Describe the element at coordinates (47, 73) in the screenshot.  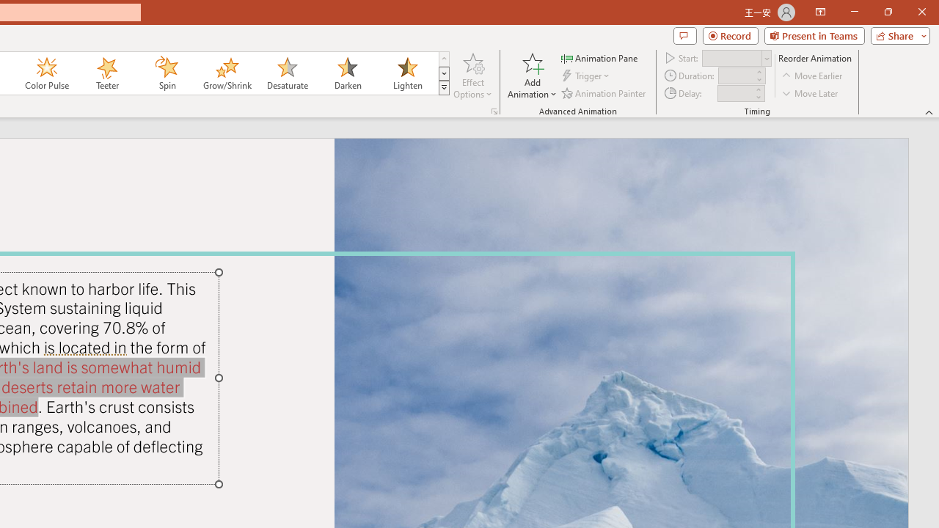
I see `Color Pulse` at that location.